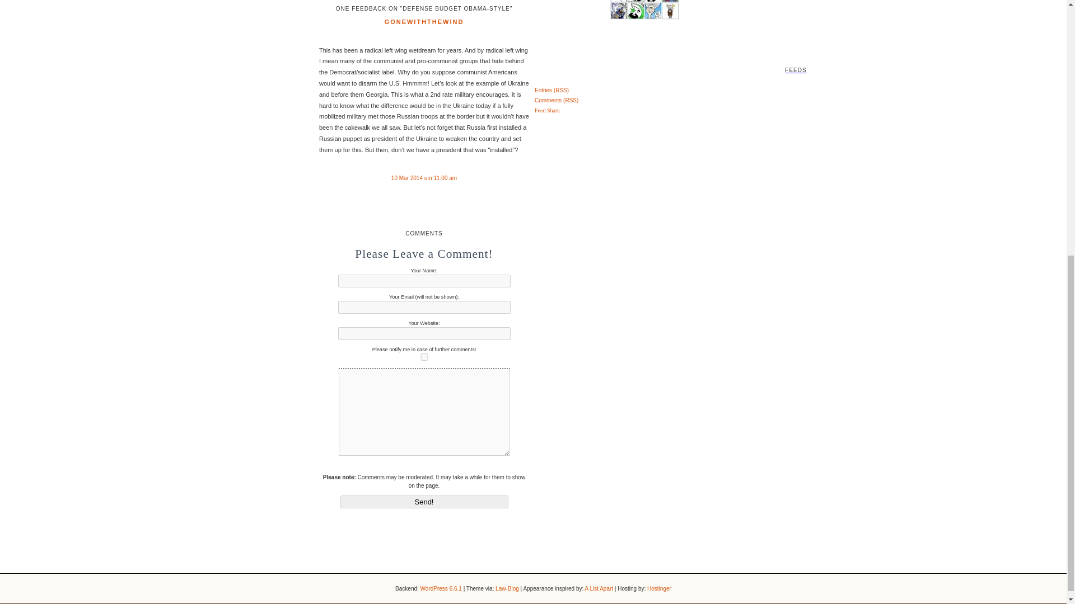 Image resolution: width=1075 pixels, height=604 pixels. I want to click on A List Apart, so click(599, 588).